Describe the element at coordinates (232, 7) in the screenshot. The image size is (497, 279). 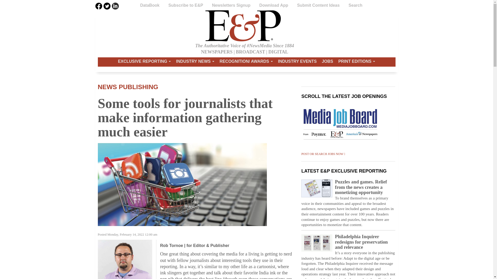
I see `Newsletters Signup` at that location.